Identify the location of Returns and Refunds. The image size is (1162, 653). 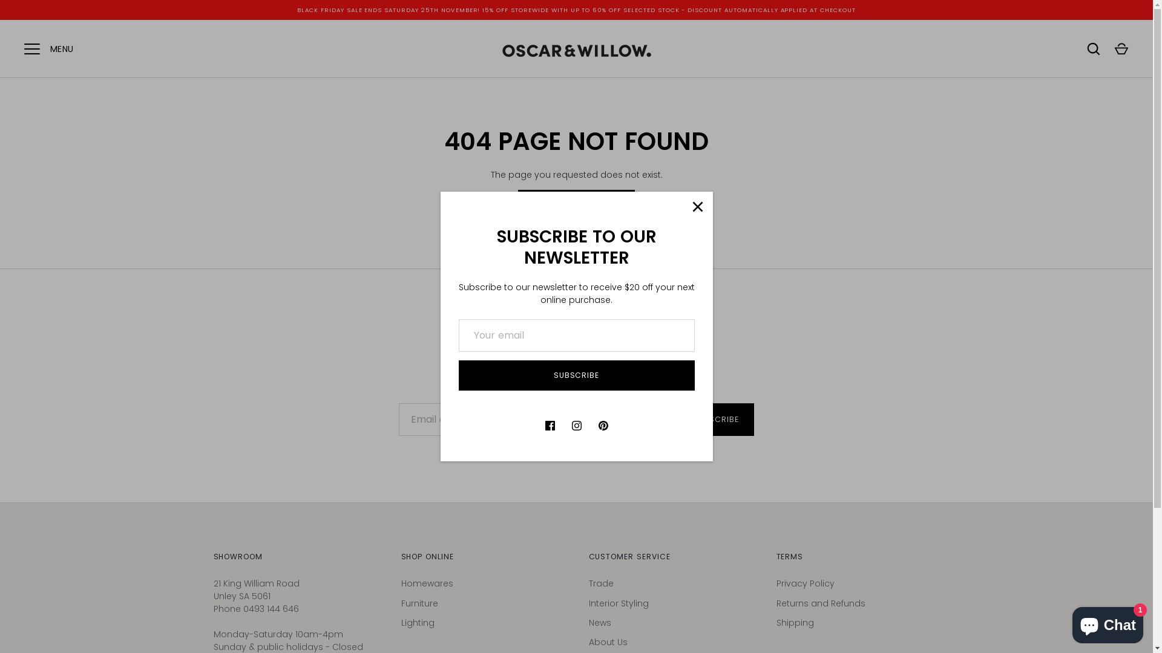
(821, 603).